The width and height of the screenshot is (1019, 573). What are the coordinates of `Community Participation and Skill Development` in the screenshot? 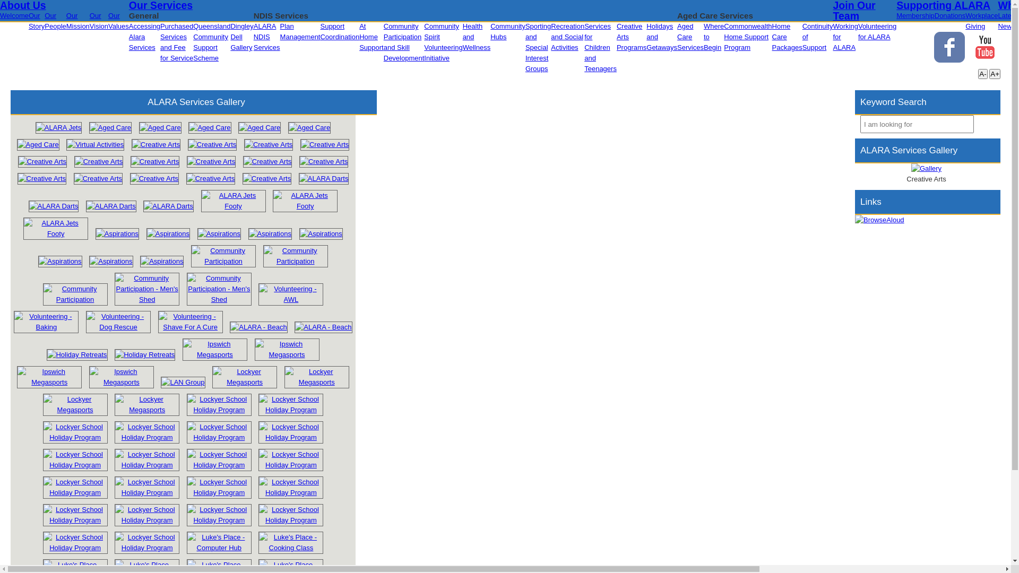 It's located at (404, 42).